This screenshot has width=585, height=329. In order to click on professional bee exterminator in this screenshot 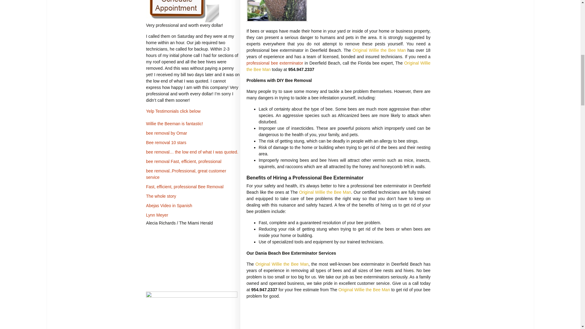, I will do `click(275, 63)`.